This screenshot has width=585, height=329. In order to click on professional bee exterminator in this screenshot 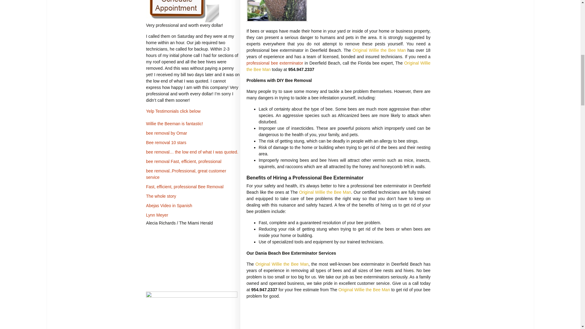, I will do `click(275, 63)`.